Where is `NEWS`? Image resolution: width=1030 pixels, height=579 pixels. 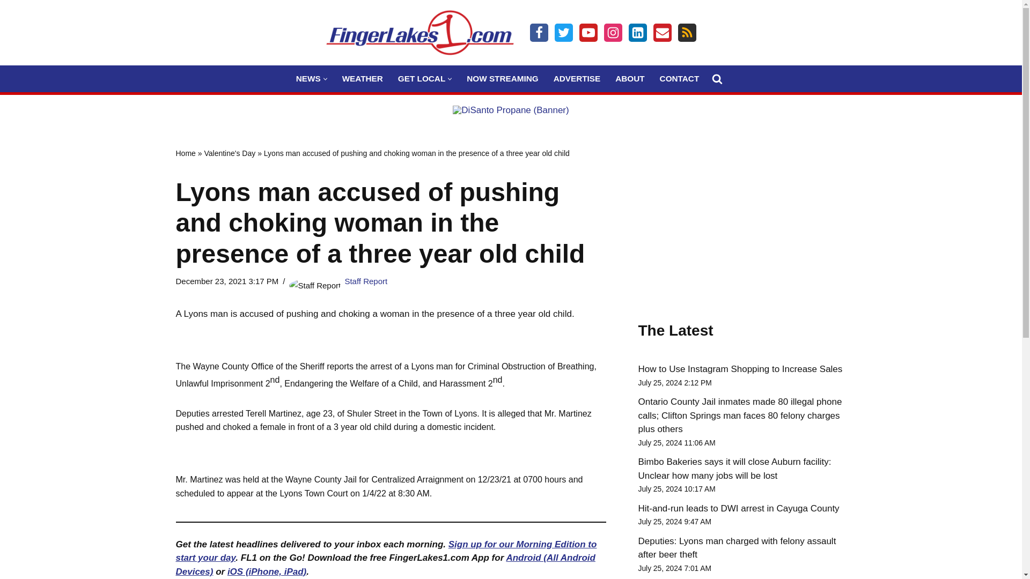 NEWS is located at coordinates (308, 78).